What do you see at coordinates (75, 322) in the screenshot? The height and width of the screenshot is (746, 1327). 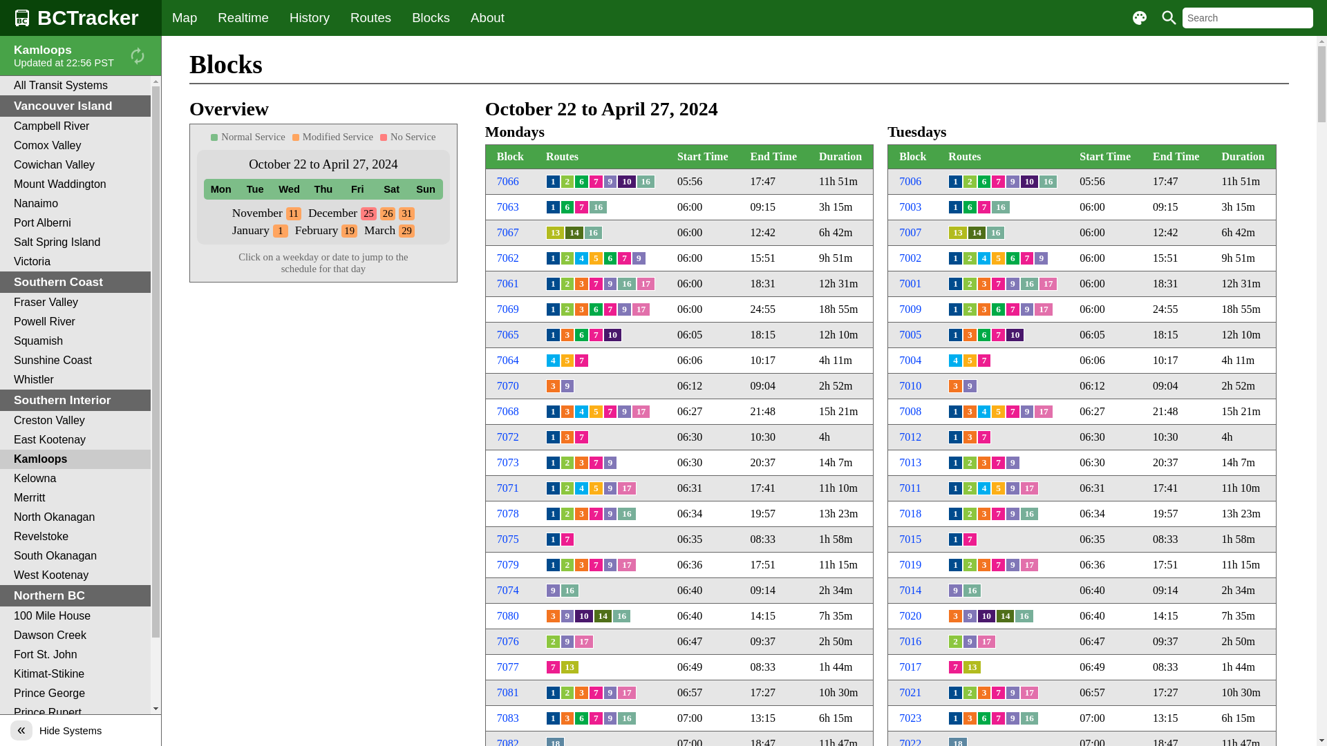 I see `Powell River` at bounding box center [75, 322].